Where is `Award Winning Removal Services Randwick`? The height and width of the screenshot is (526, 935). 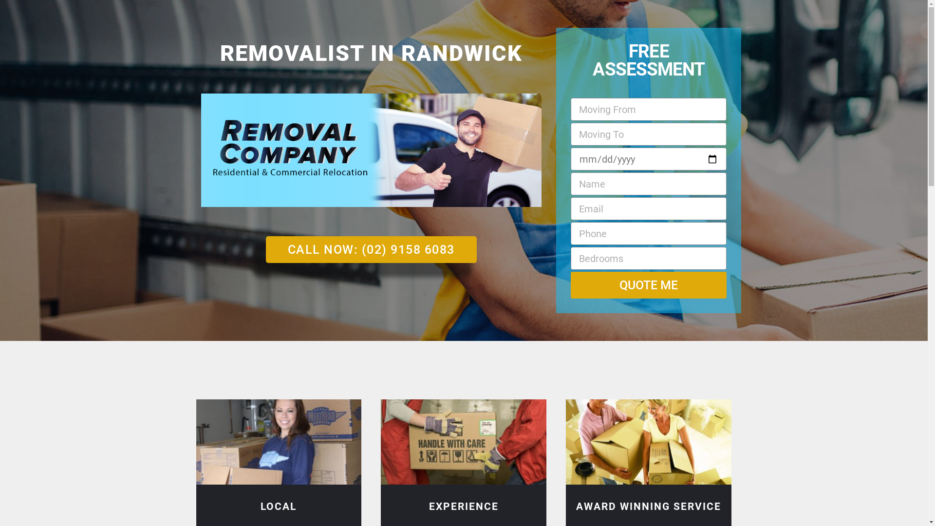 Award Winning Removal Services Randwick is located at coordinates (649, 442).